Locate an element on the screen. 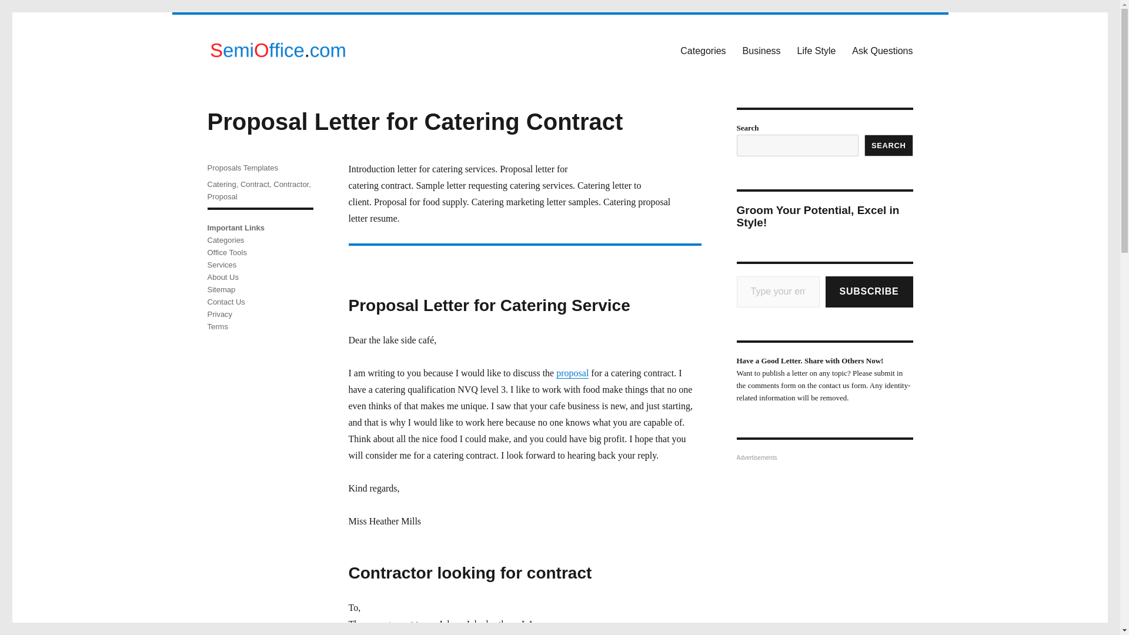 This screenshot has width=1129, height=635. Office Tools is located at coordinates (226, 253).